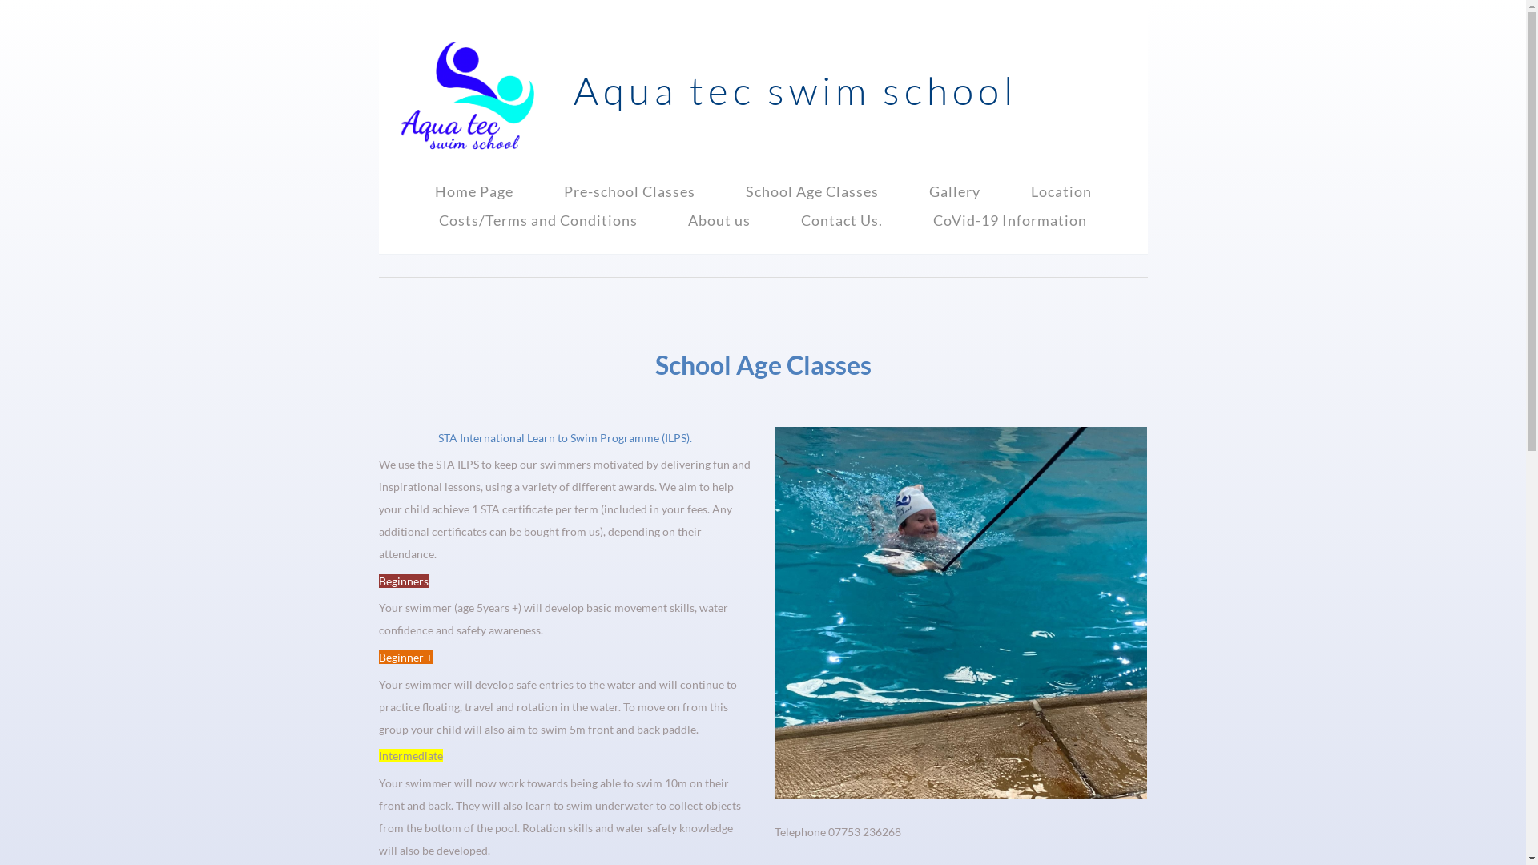 This screenshot has width=1538, height=865. What do you see at coordinates (473, 191) in the screenshot?
I see `Home Page` at bounding box center [473, 191].